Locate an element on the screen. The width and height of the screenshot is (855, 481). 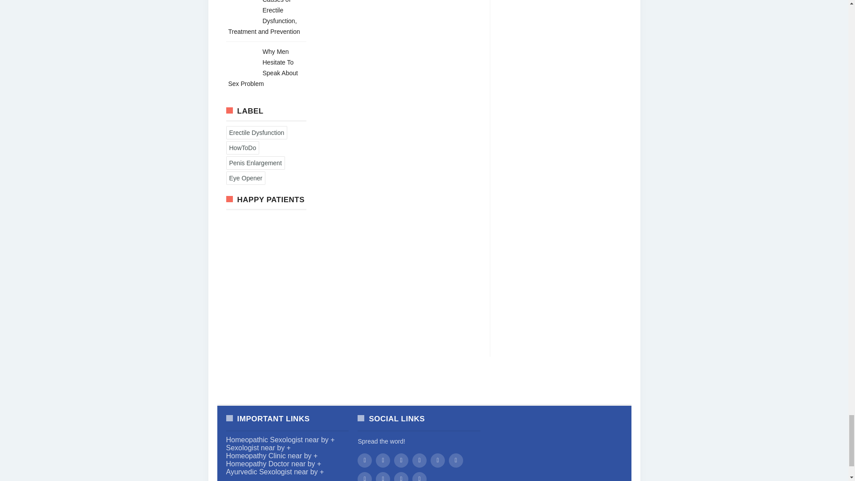
Causes of Erectile Dysfunction, Treatment and Prevention is located at coordinates (264, 17).